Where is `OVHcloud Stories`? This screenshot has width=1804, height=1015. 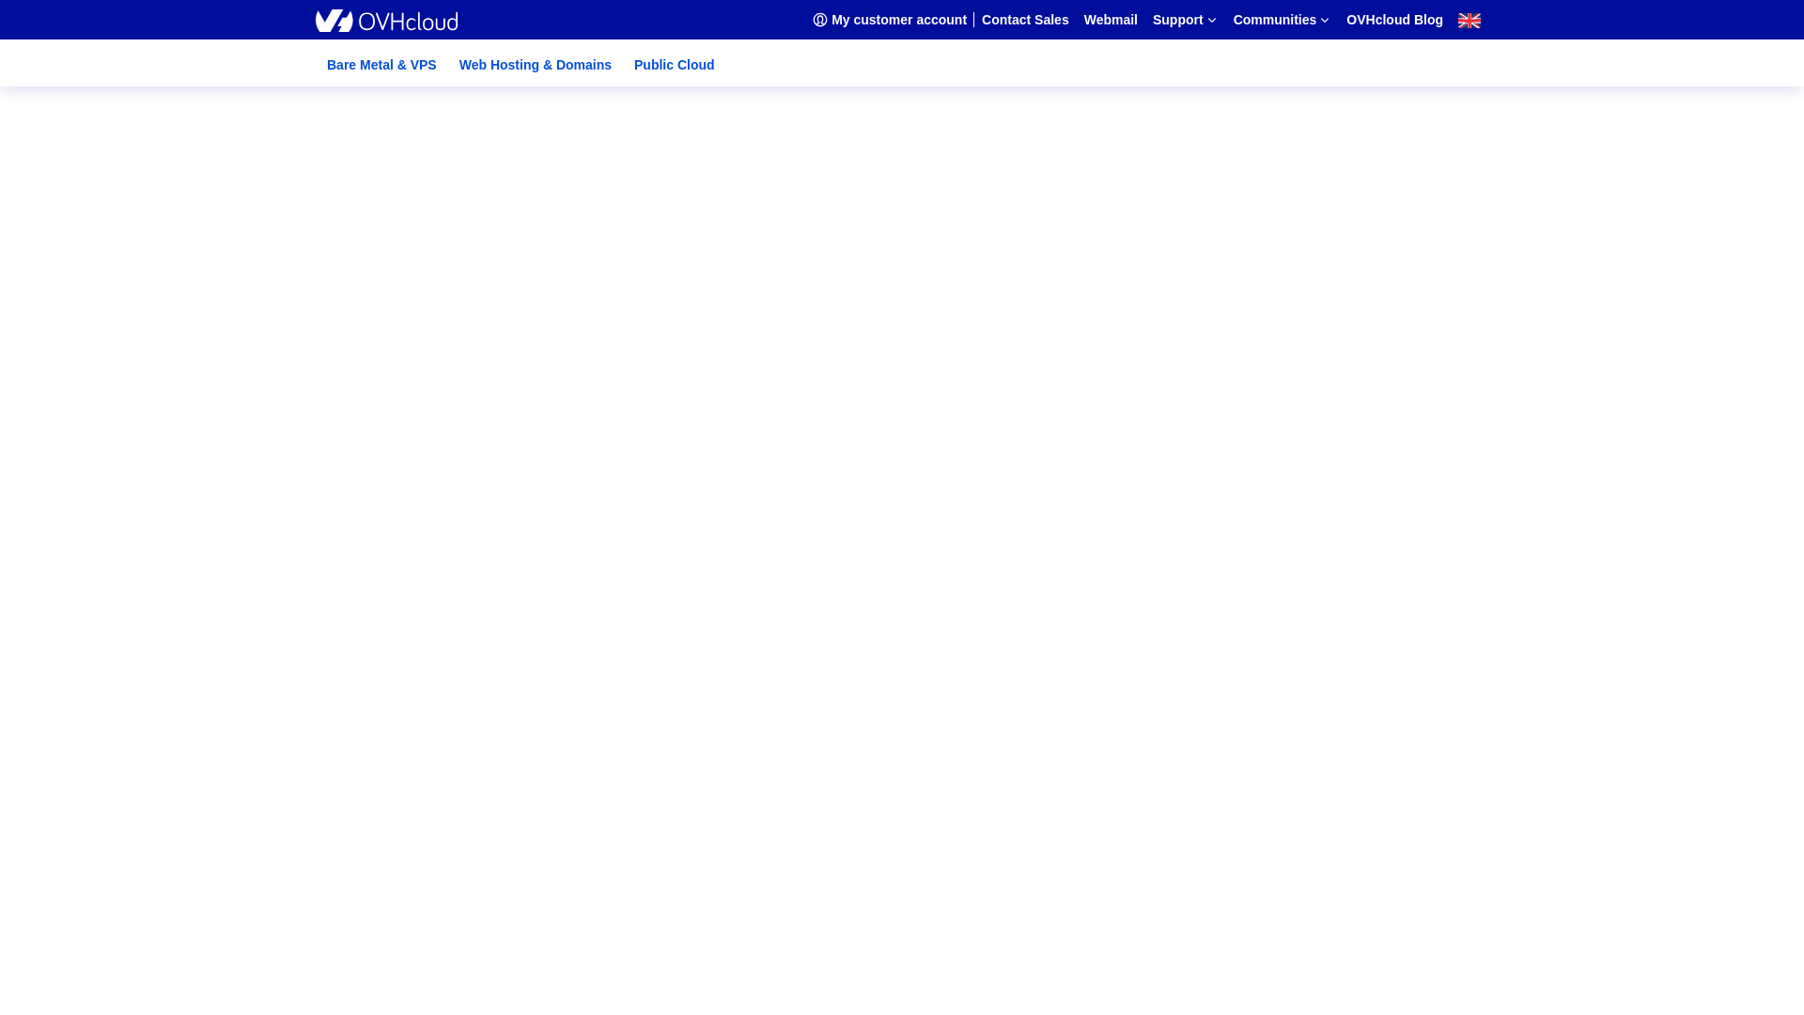 OVHcloud Stories is located at coordinates (139, 543).